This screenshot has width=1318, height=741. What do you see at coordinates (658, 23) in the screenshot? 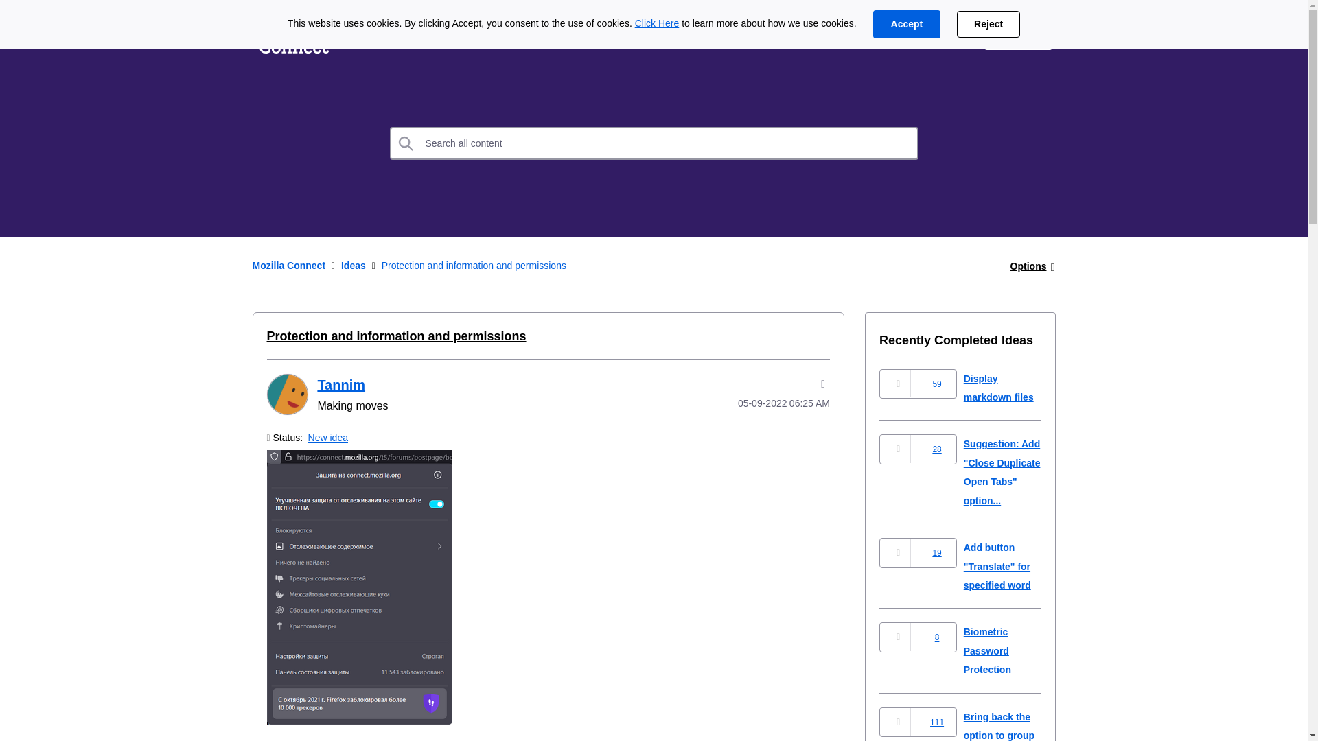
I see `Click Here` at bounding box center [658, 23].